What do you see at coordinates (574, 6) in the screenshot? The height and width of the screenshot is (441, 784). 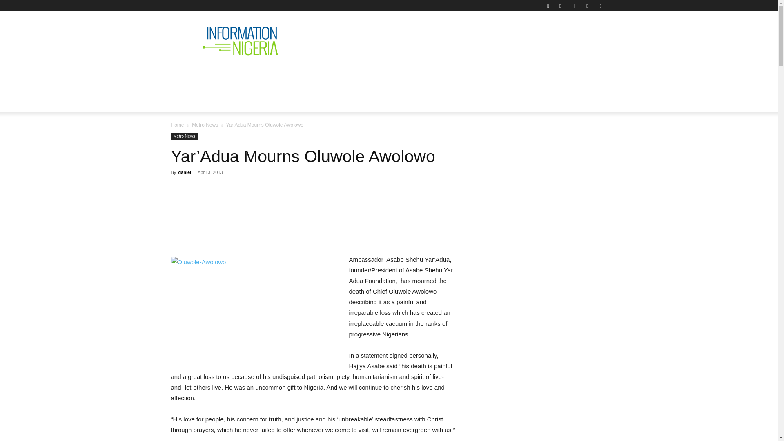 I see `Instagram` at bounding box center [574, 6].